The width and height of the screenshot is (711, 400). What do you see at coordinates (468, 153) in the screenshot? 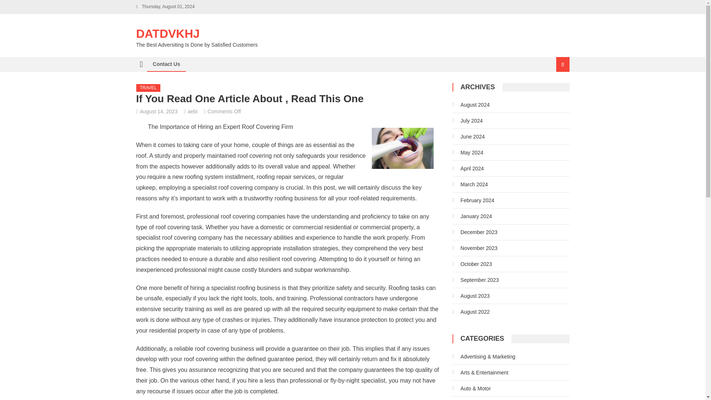
I see `May 2024` at bounding box center [468, 153].